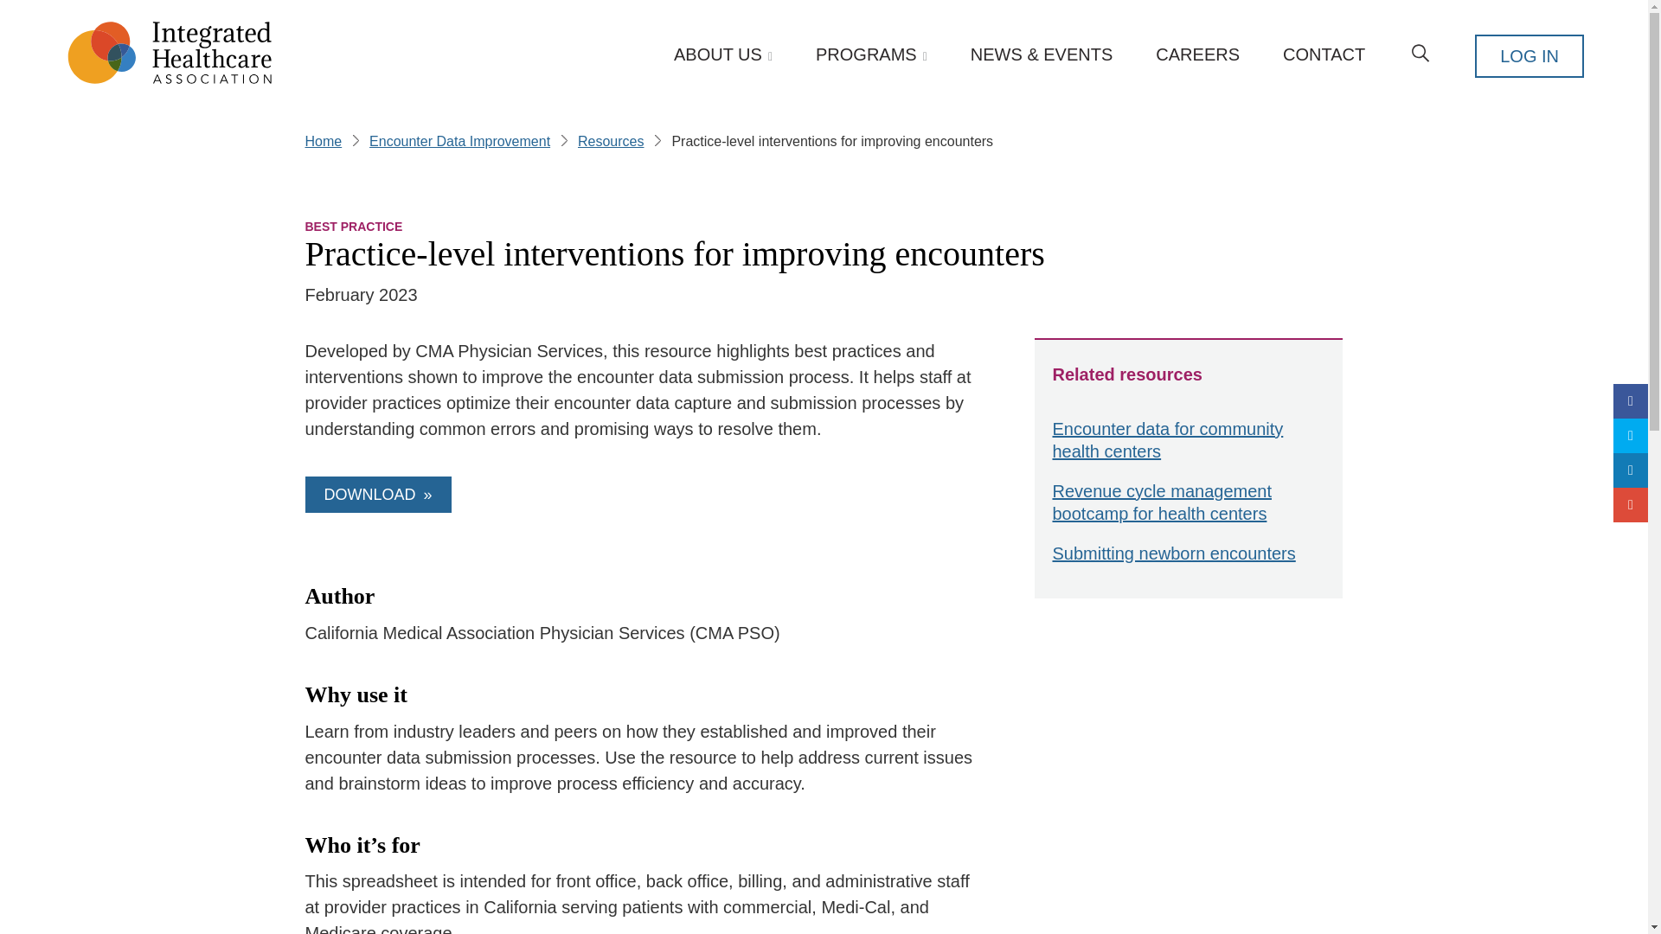  Describe the element at coordinates (723, 55) in the screenshot. I see `ABOUT US` at that location.